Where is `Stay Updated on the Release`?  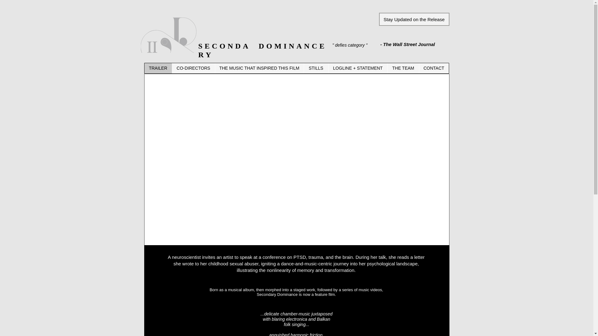
Stay Updated on the Release is located at coordinates (414, 19).